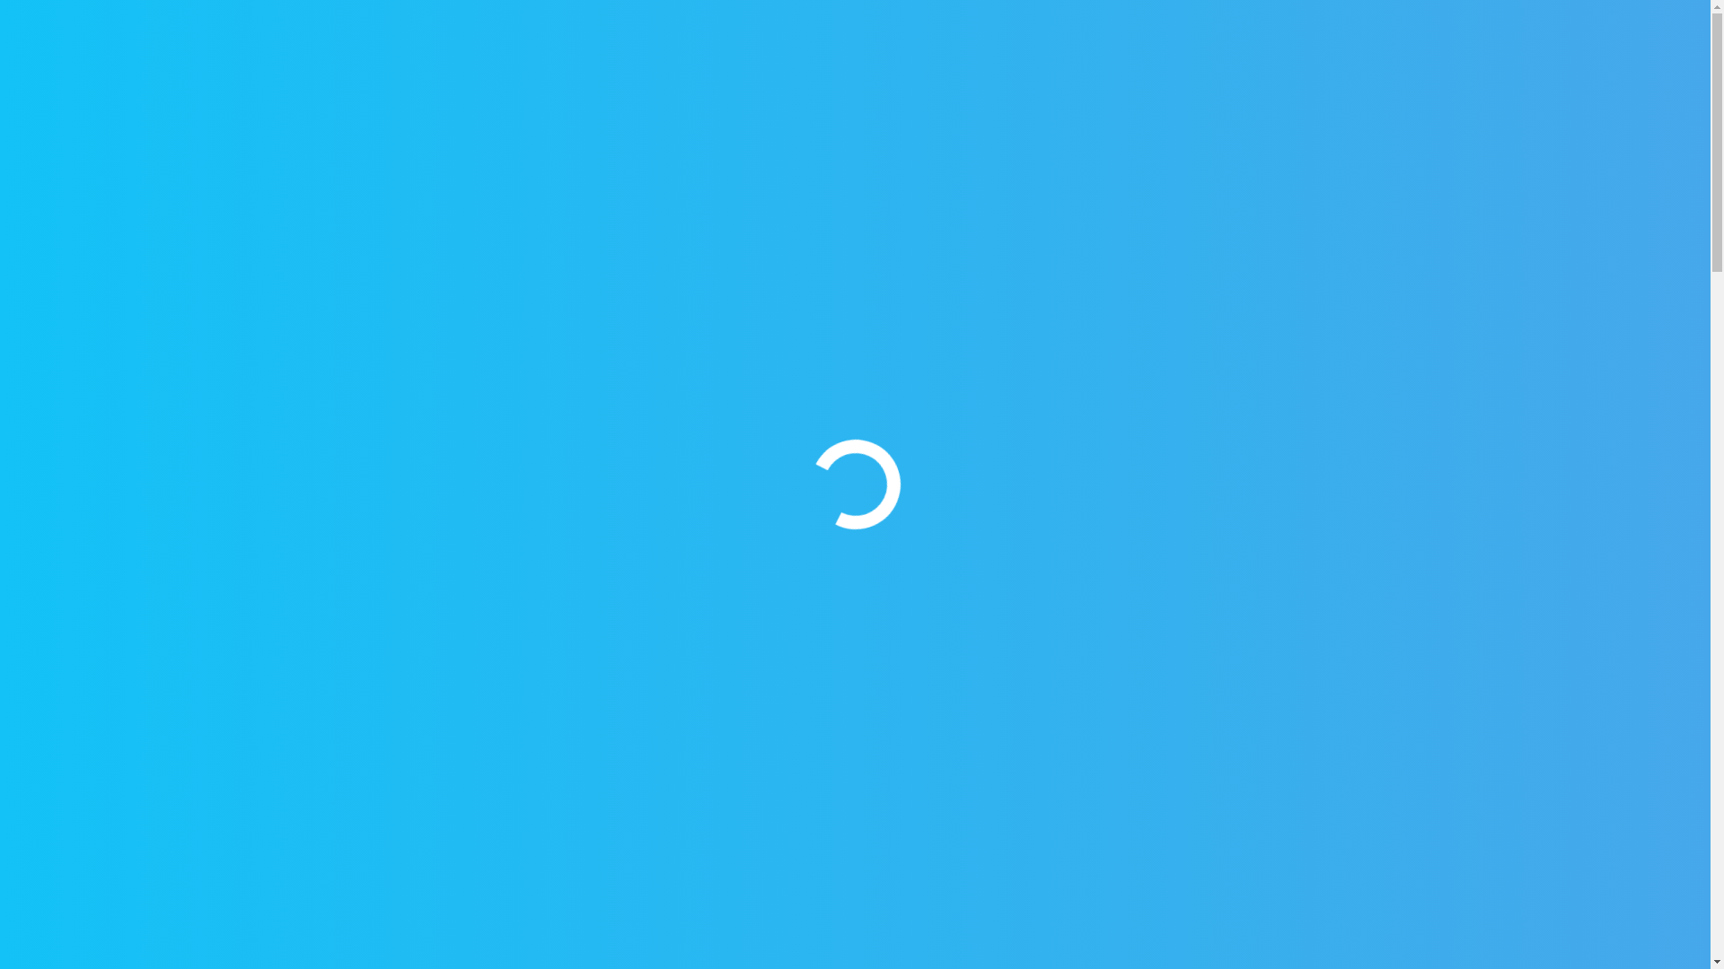 The height and width of the screenshot is (969, 1724). What do you see at coordinates (1268, 80) in the screenshot?
I see `Packages and Pricing` at bounding box center [1268, 80].